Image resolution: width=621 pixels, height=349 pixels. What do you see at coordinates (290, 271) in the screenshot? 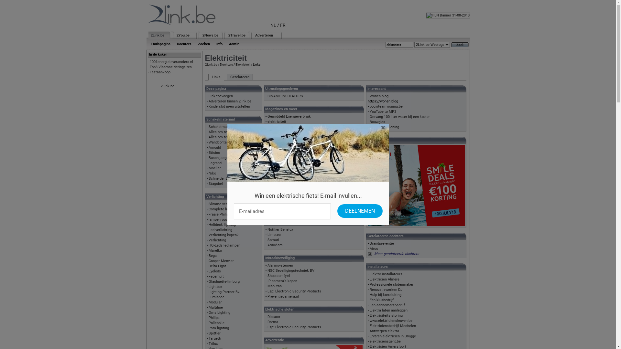
I see `NSC Beveiligingstechniek BV` at bounding box center [290, 271].